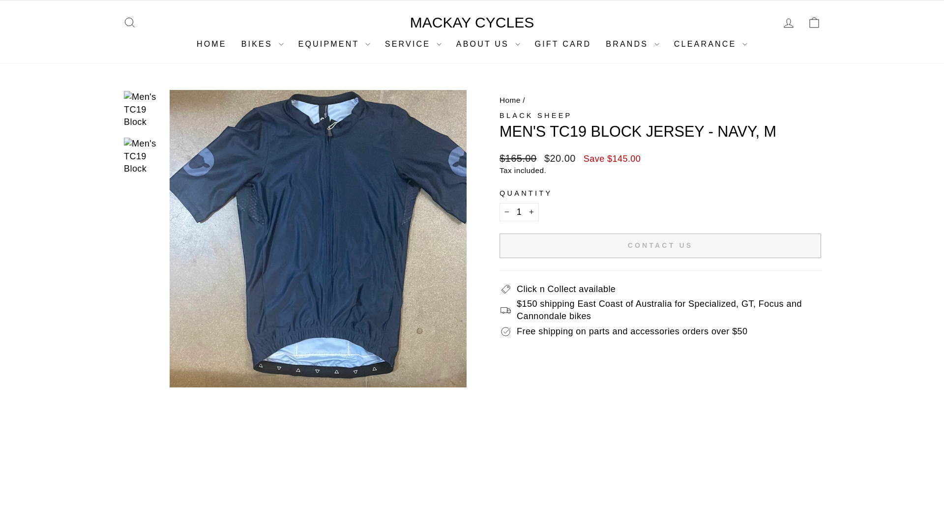 Image resolution: width=944 pixels, height=531 pixels. I want to click on 1, so click(519, 212).